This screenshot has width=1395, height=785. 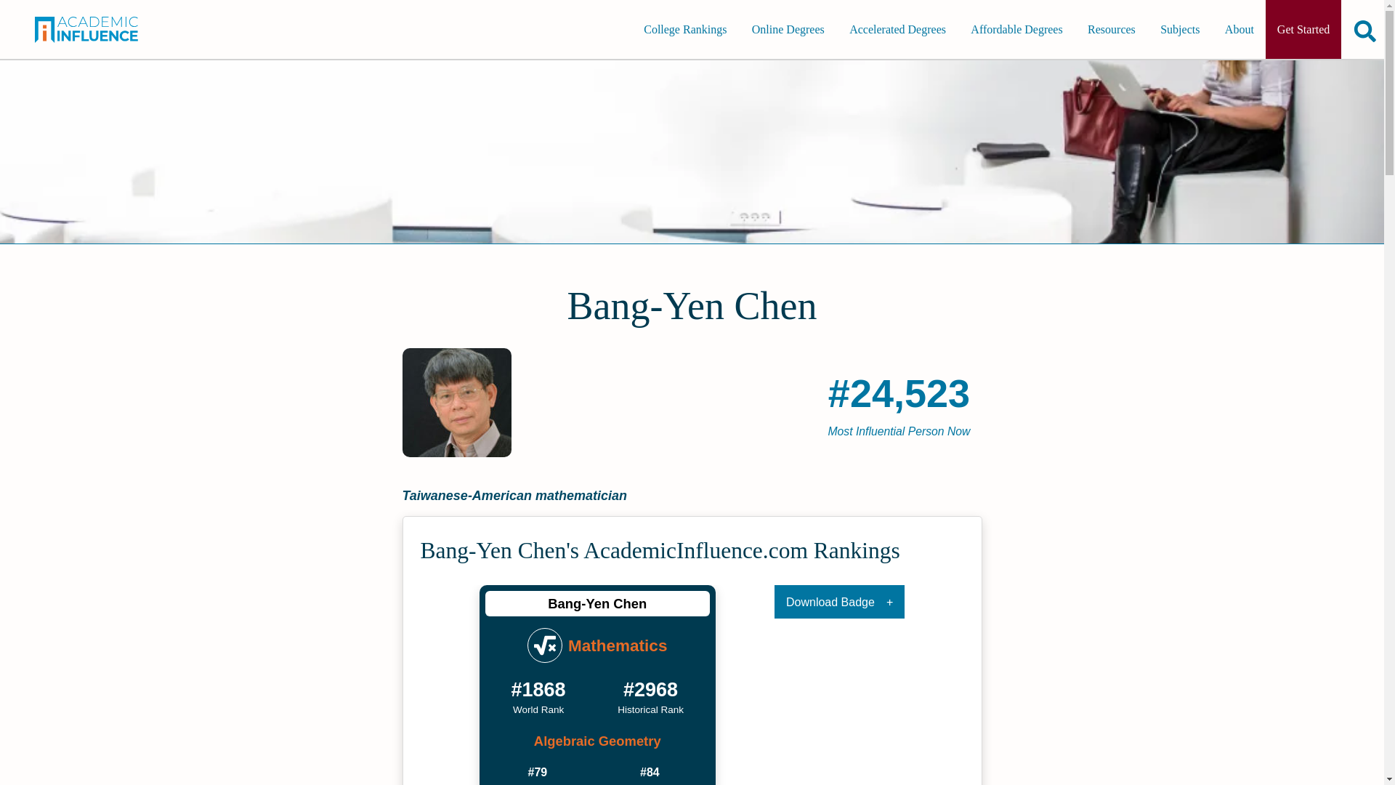 What do you see at coordinates (1303, 29) in the screenshot?
I see `Get Started` at bounding box center [1303, 29].